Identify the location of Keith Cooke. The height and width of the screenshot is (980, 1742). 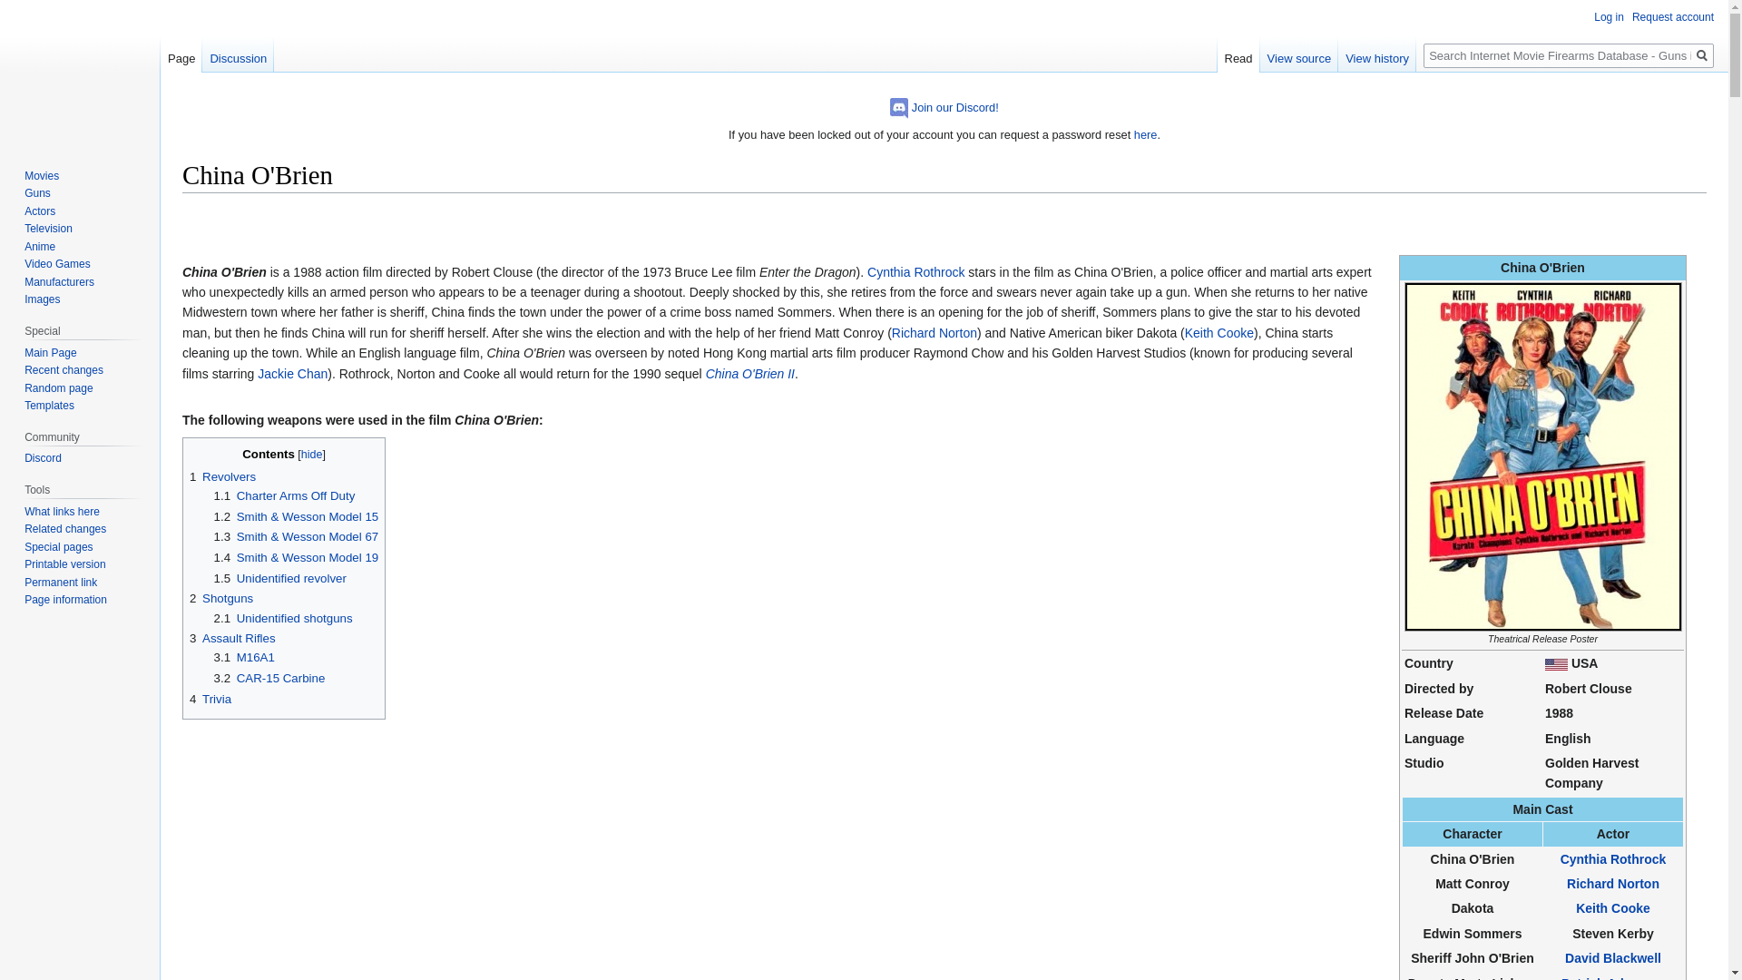
(1219, 332).